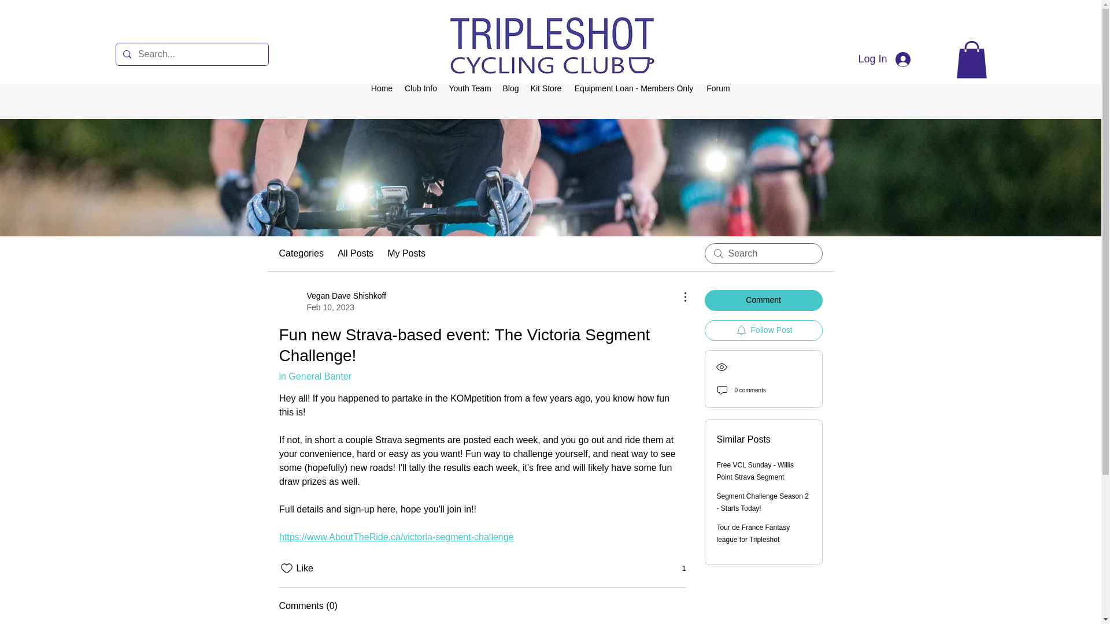  What do you see at coordinates (718, 88) in the screenshot?
I see `Forum` at bounding box center [718, 88].